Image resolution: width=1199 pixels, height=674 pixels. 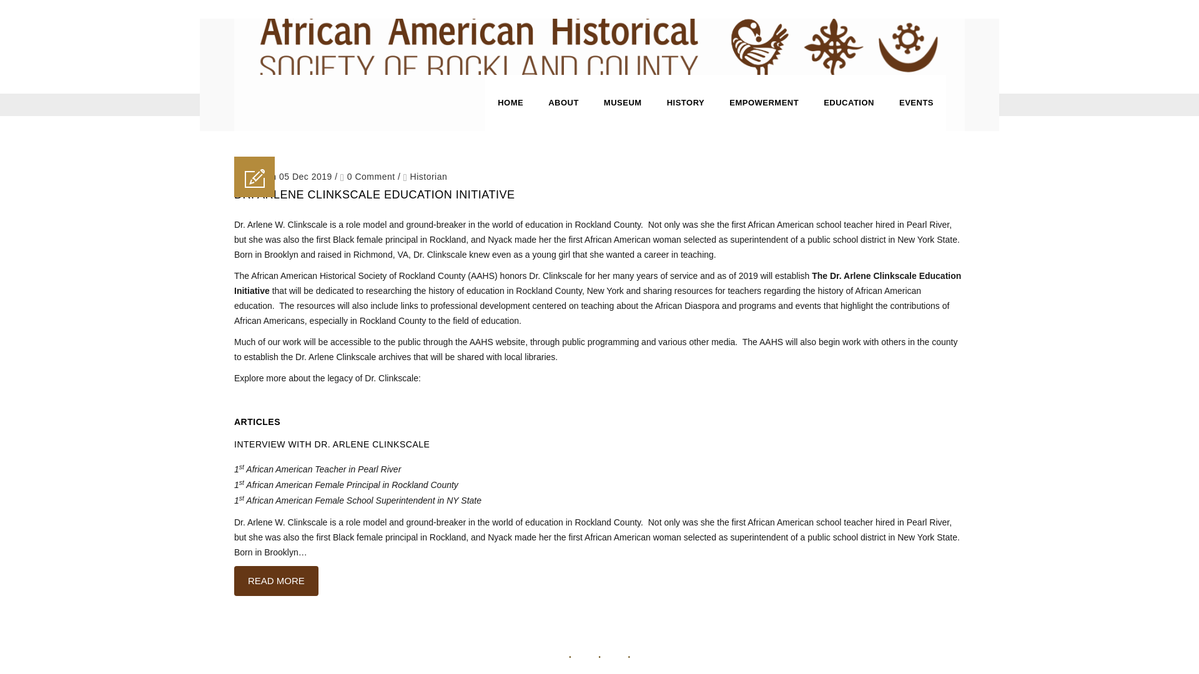 What do you see at coordinates (599, 46) in the screenshot?
I see `AAHS of Rockland Empowerment` at bounding box center [599, 46].